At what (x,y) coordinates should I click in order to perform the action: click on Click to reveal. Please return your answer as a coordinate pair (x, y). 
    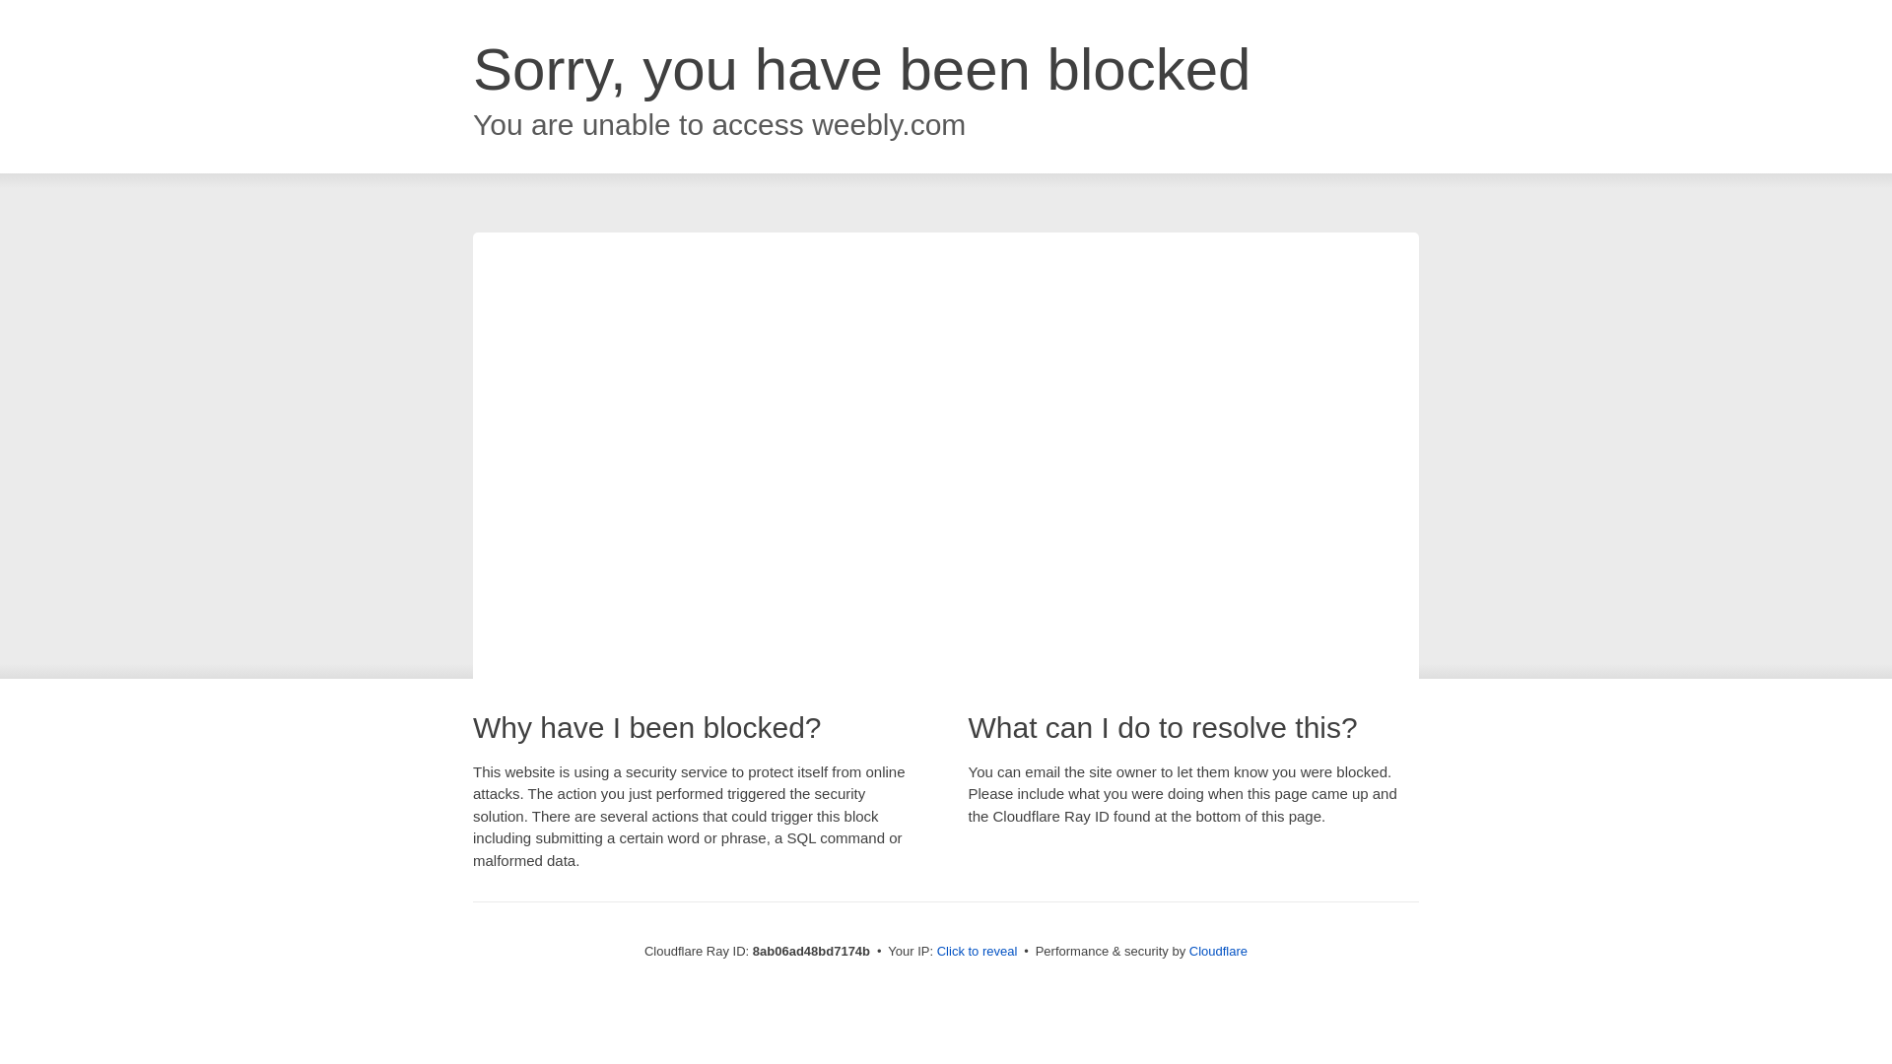
    Looking at the image, I should click on (977, 952).